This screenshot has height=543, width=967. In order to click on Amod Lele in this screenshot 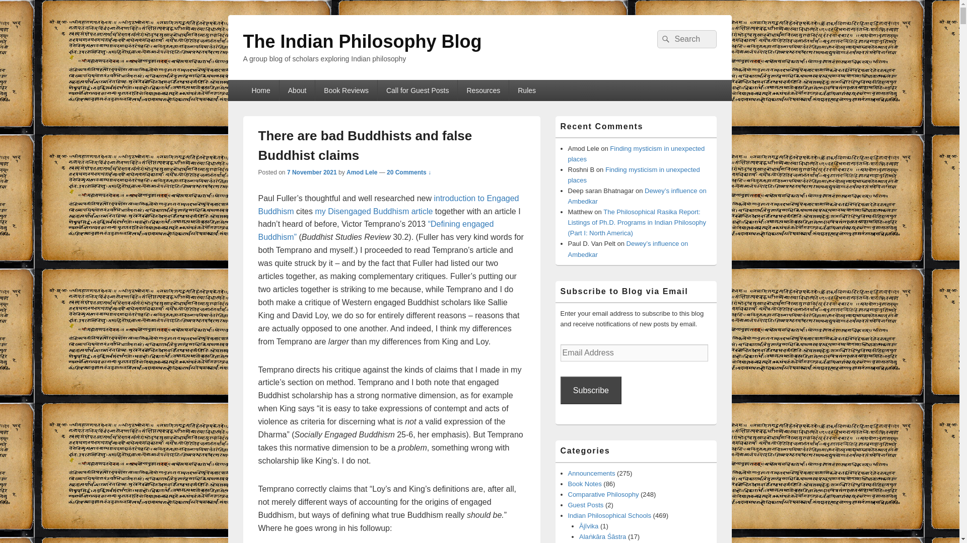, I will do `click(362, 172)`.